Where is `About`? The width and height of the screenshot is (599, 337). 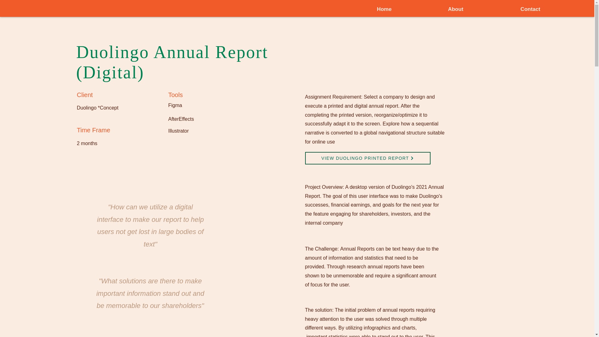
About is located at coordinates (455, 9).